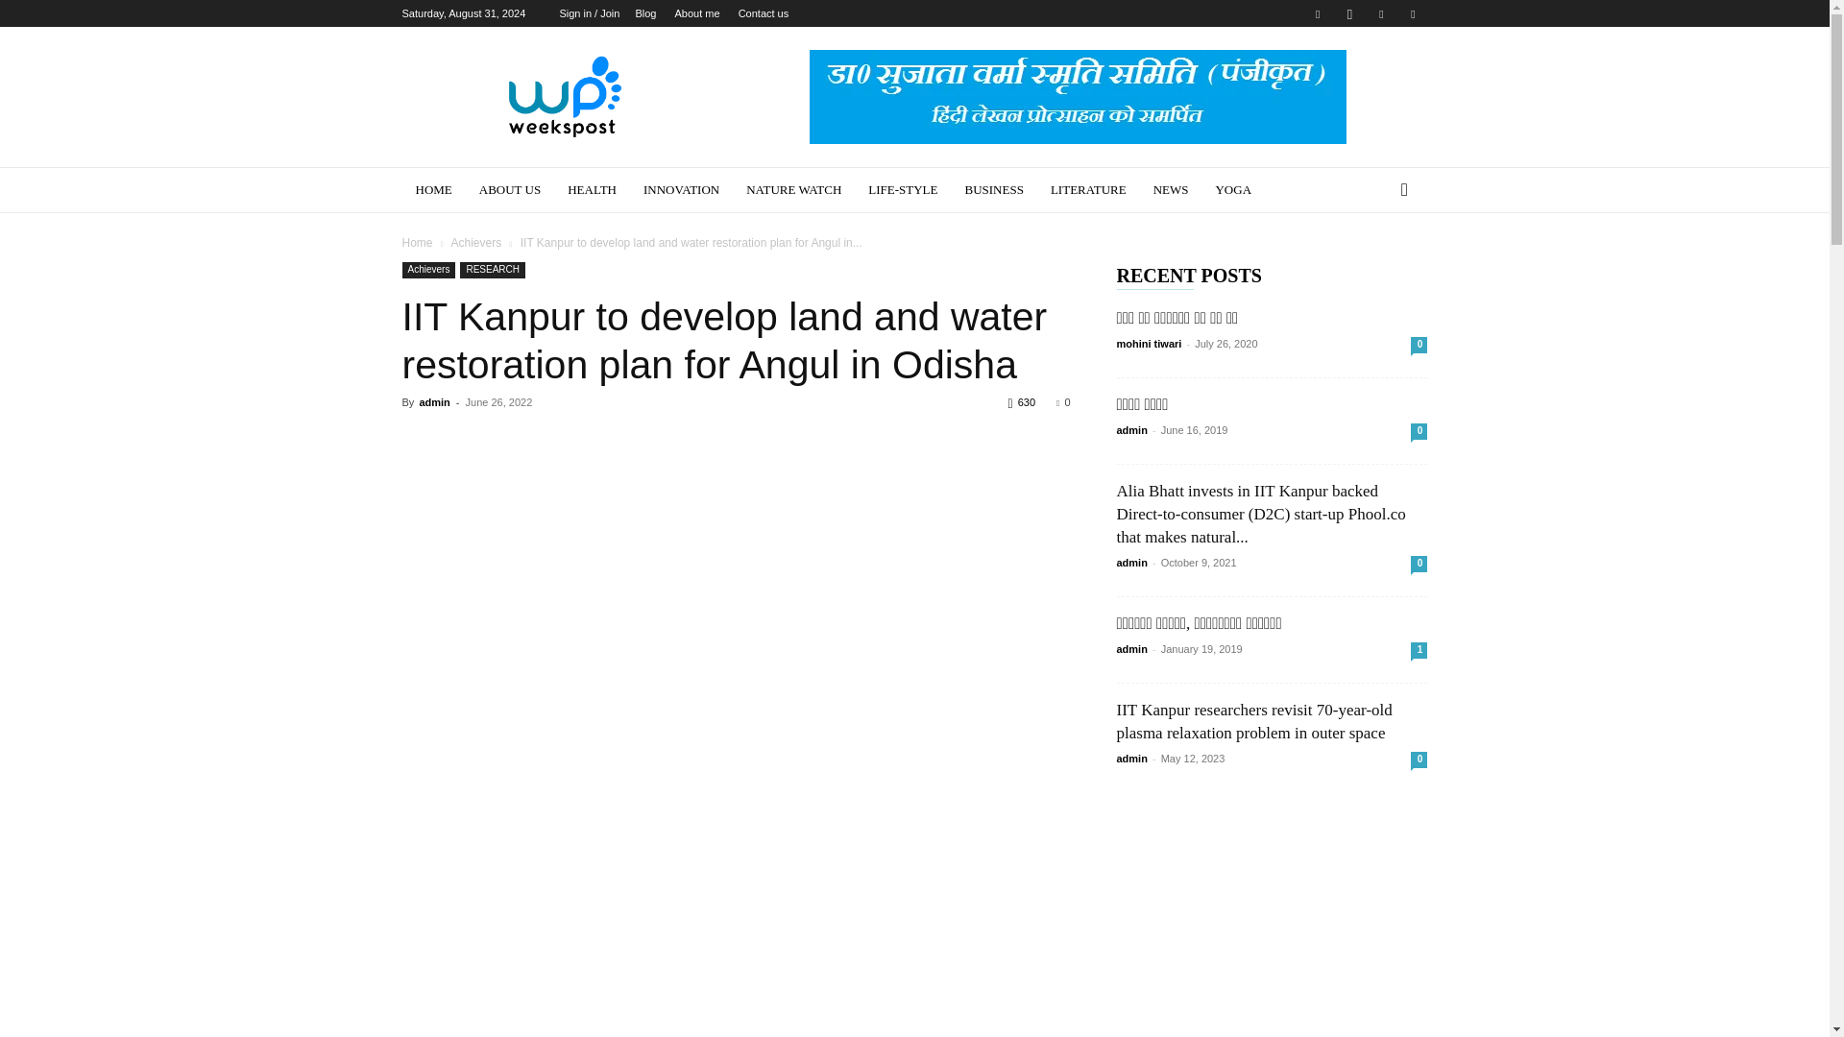 This screenshot has height=1037, width=1844. Describe the element at coordinates (645, 13) in the screenshot. I see `Blog` at that location.